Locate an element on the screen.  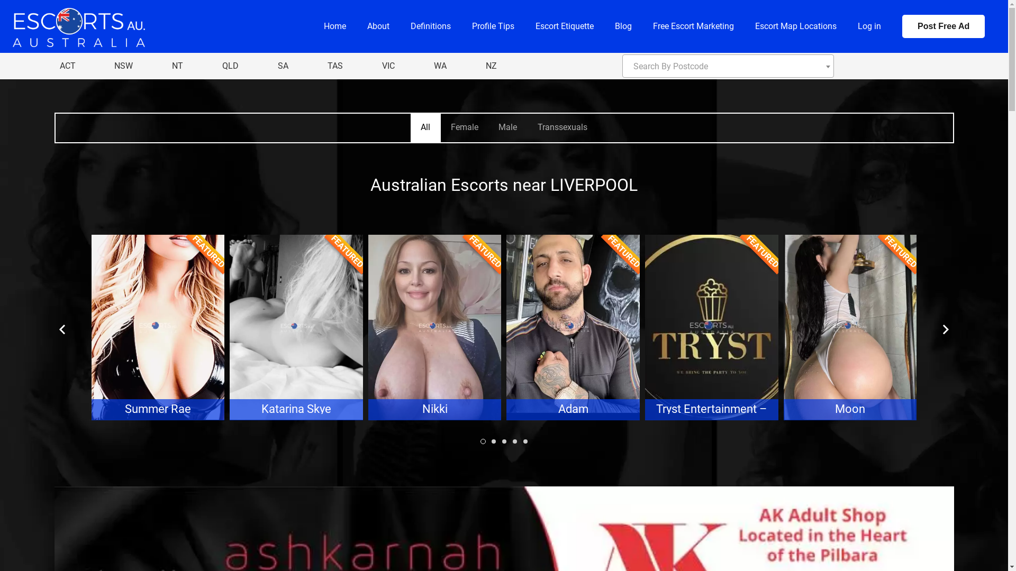
WA is located at coordinates (440, 66).